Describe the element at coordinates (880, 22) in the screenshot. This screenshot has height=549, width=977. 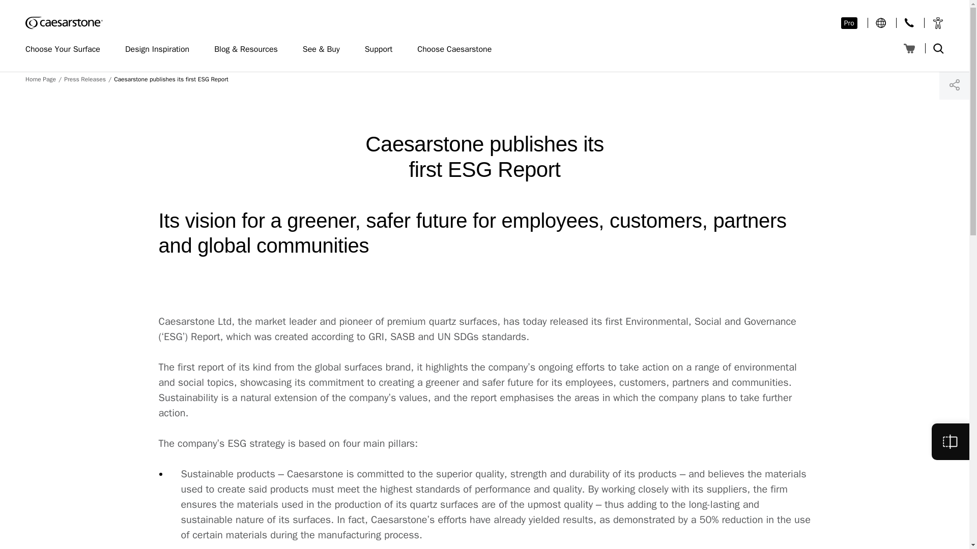
I see `:` at that location.